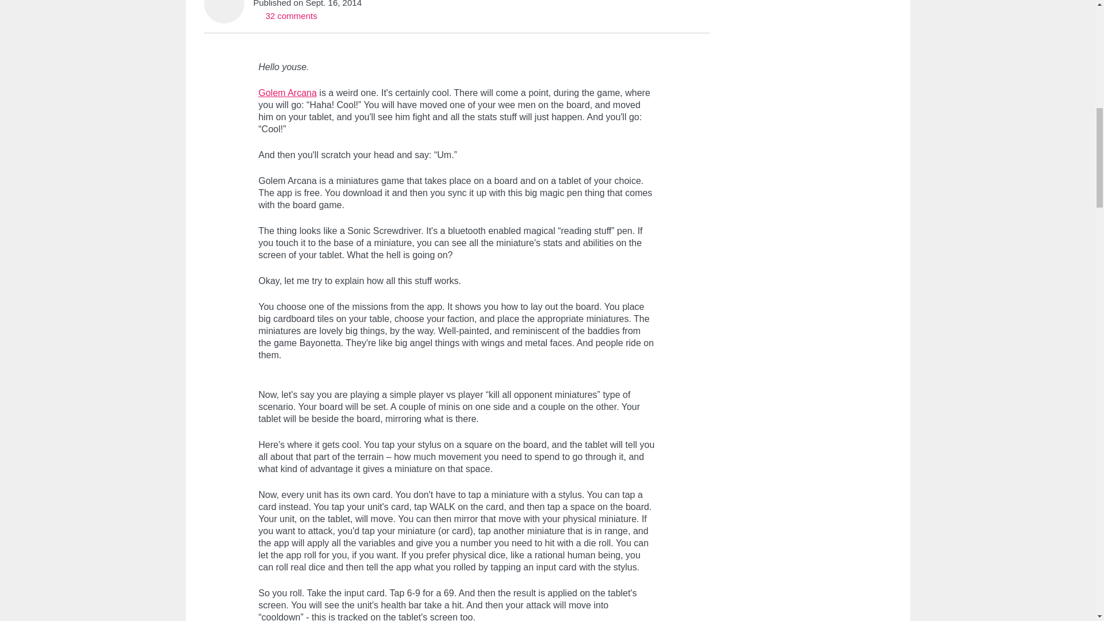 The image size is (1104, 621). I want to click on 32 comments, so click(285, 16).